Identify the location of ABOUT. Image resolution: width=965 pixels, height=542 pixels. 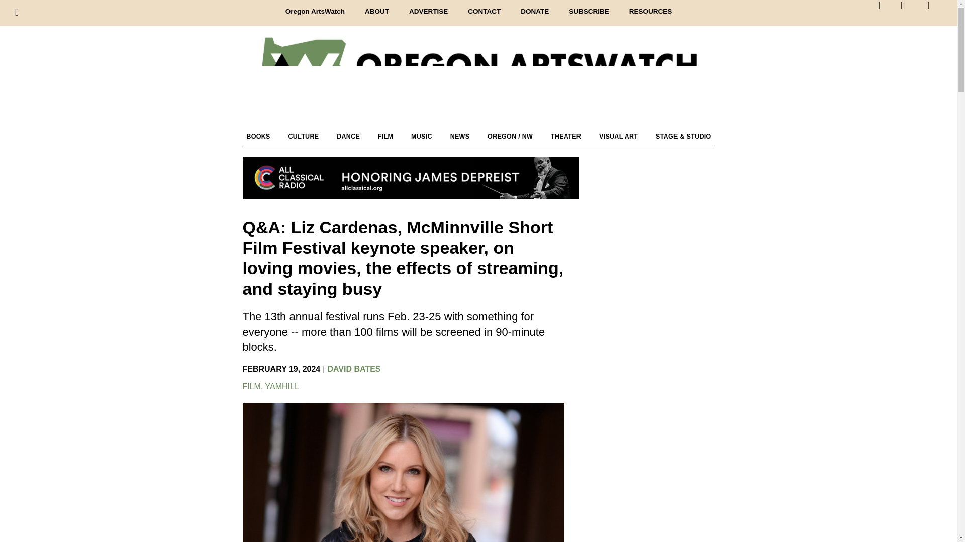
(377, 12).